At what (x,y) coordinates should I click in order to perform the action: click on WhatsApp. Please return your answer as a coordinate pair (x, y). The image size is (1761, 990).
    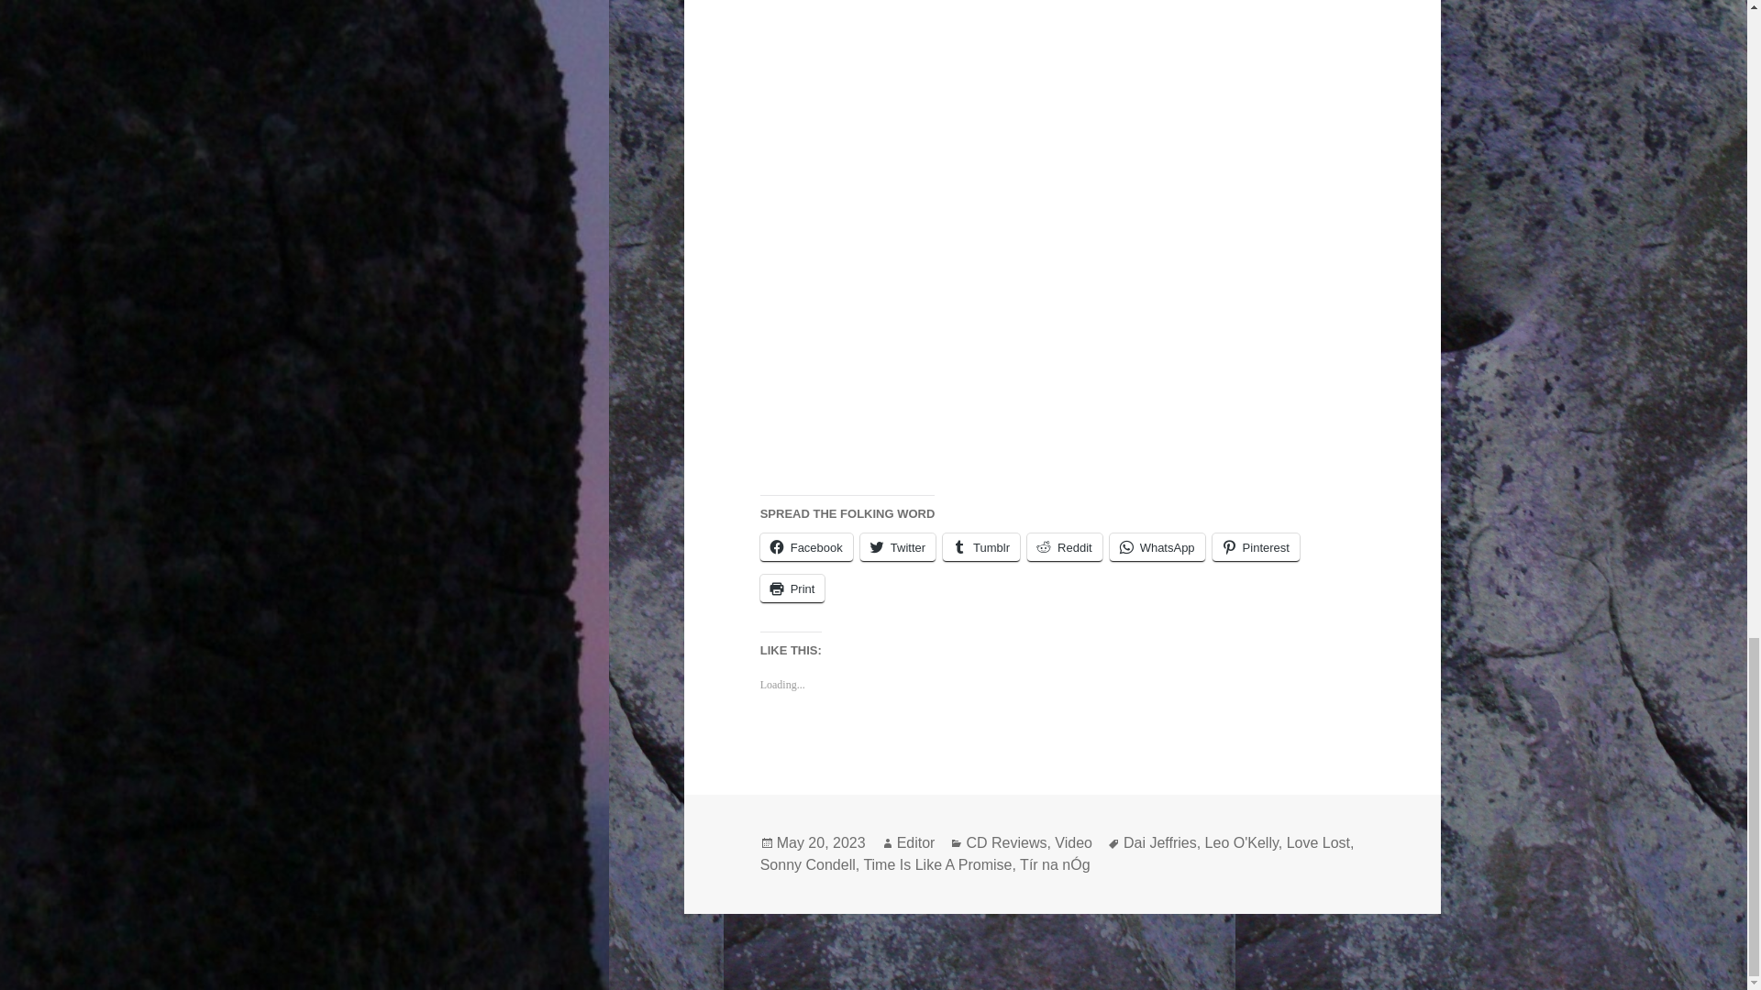
    Looking at the image, I should click on (1157, 548).